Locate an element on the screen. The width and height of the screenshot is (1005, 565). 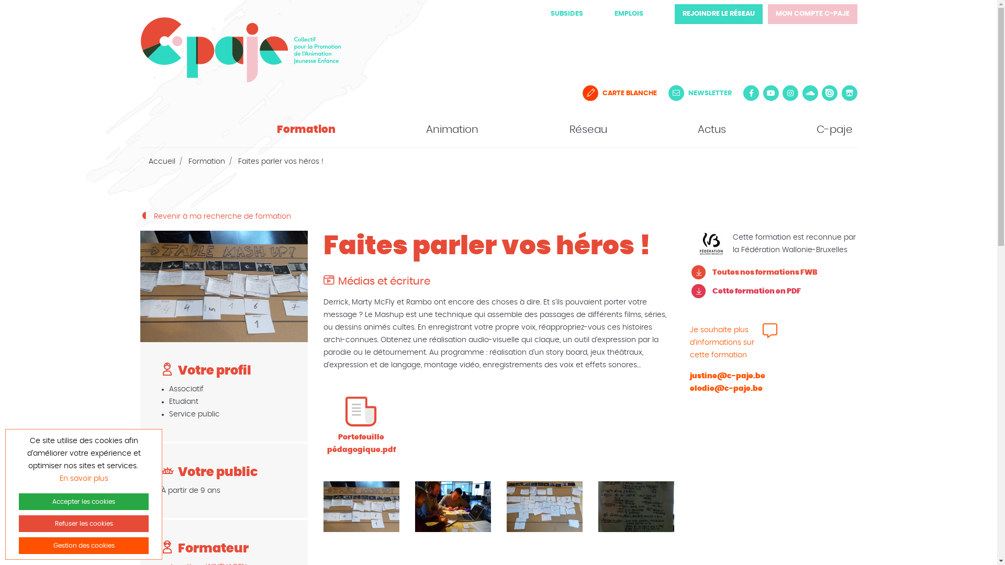
Youtube is located at coordinates (771, 93).